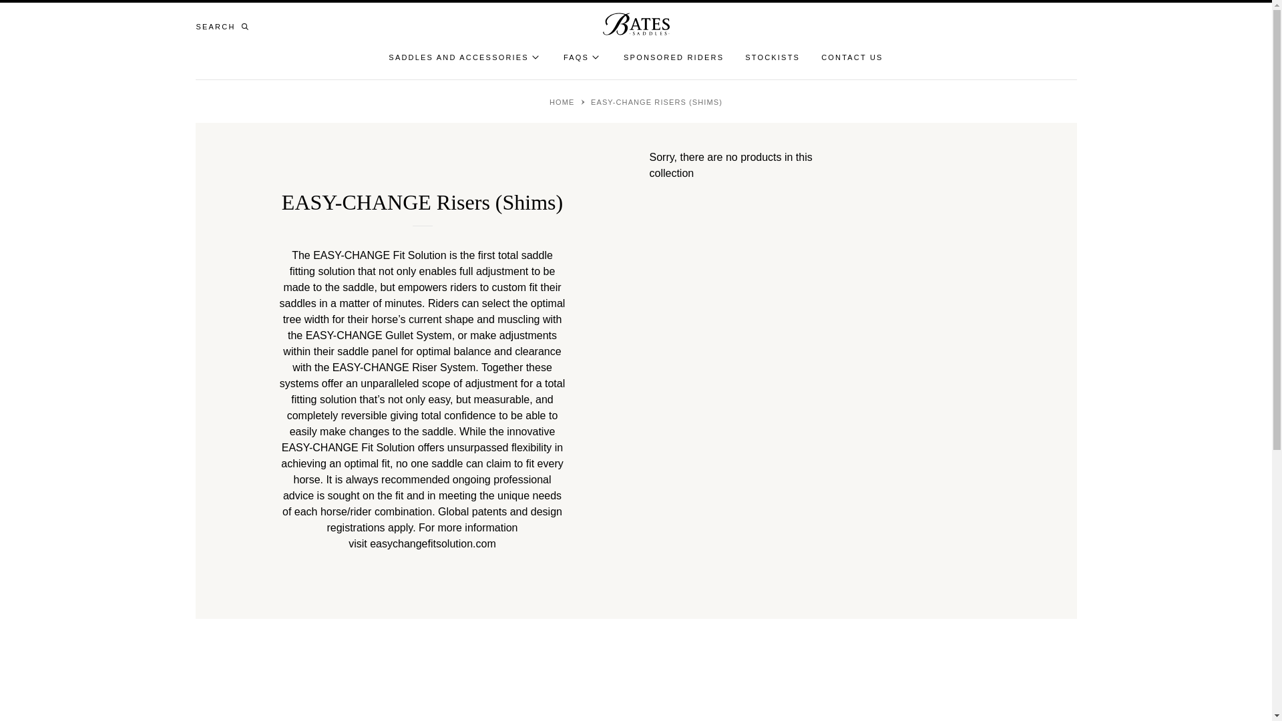  What do you see at coordinates (465, 57) in the screenshot?
I see `SADDLES AND ACCESSORIES` at bounding box center [465, 57].